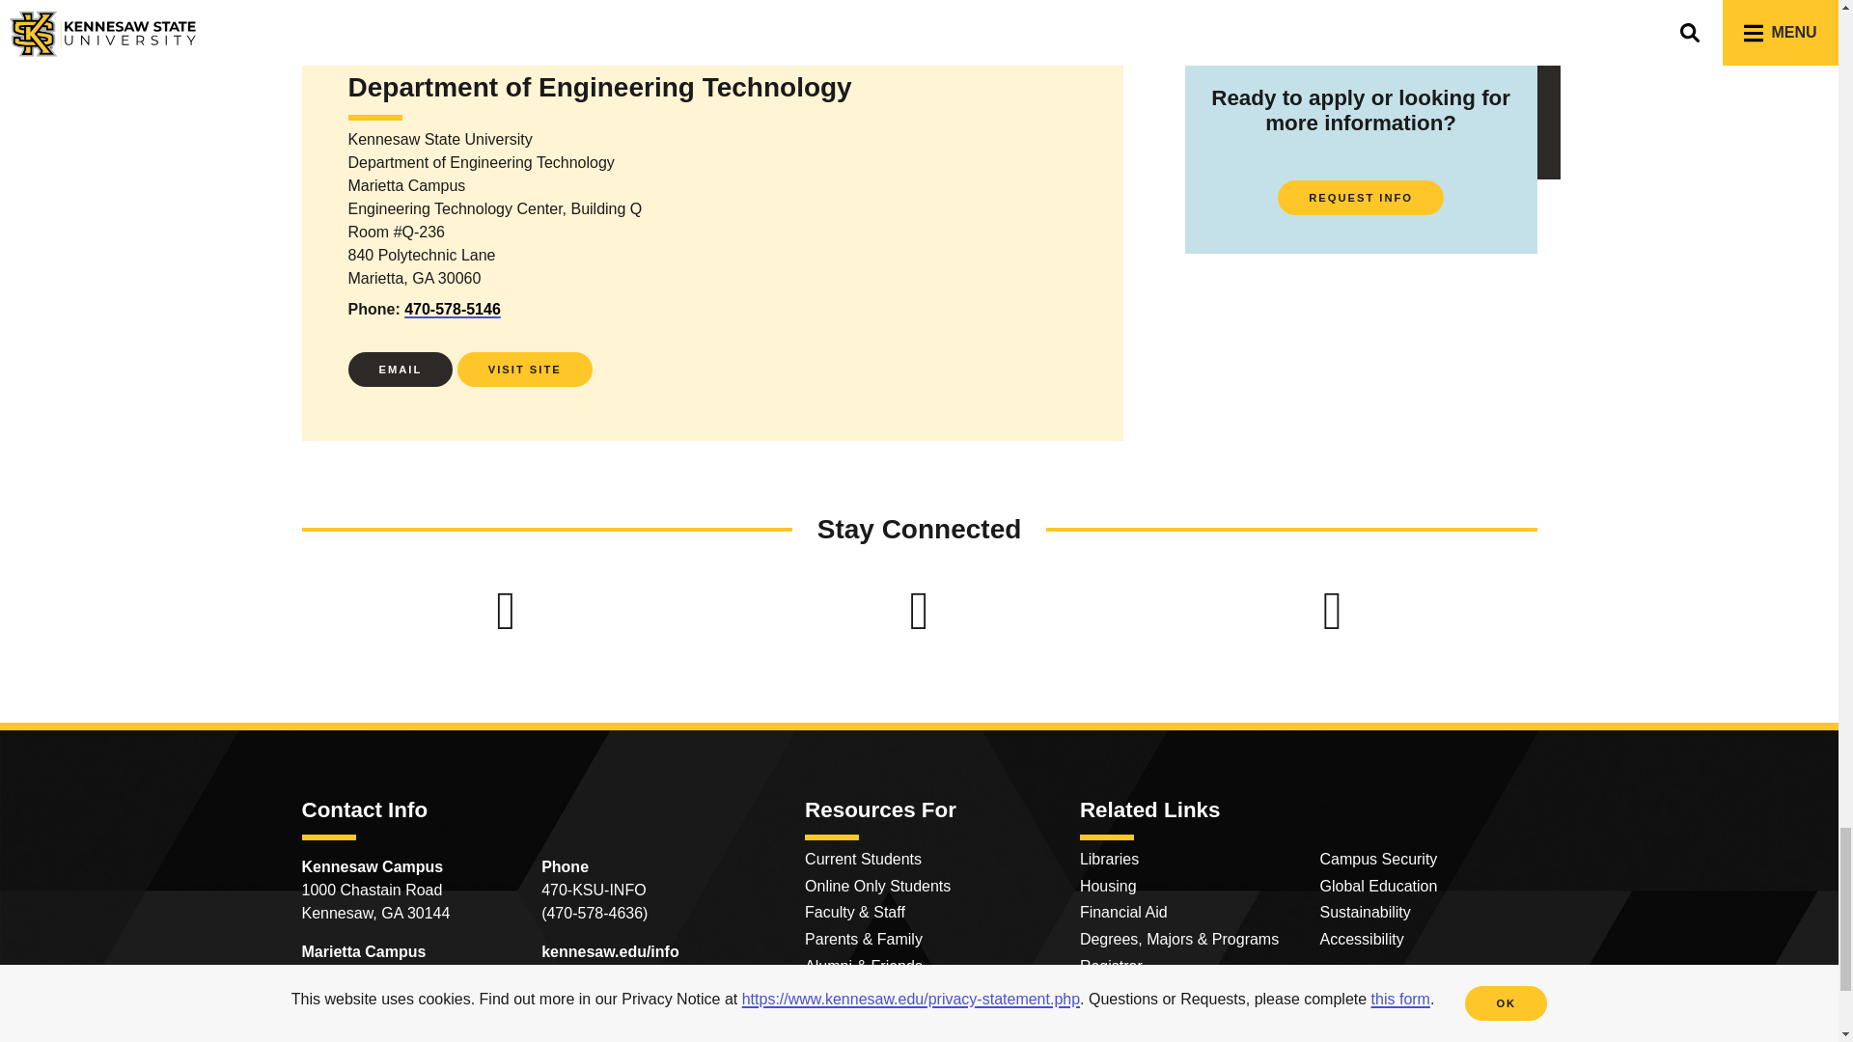 The image size is (1853, 1042). Describe the element at coordinates (505, 610) in the screenshot. I see `Facebook` at that location.